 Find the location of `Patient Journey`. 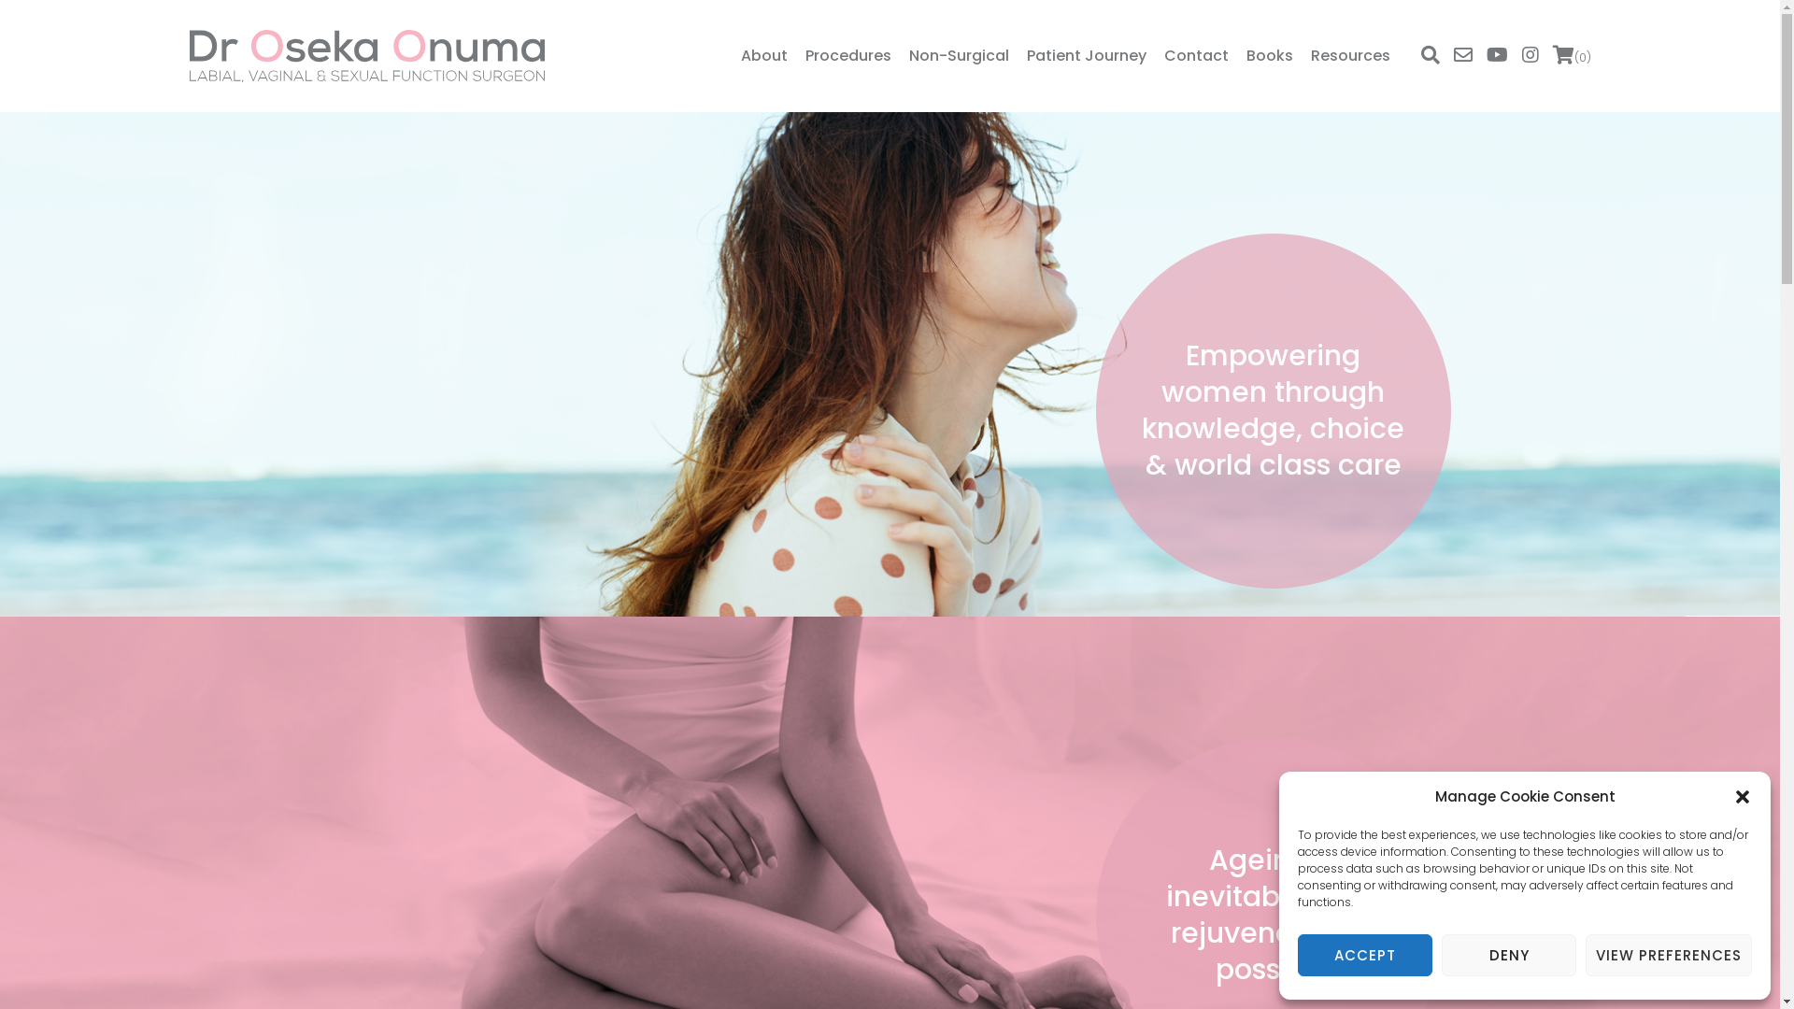

Patient Journey is located at coordinates (1086, 56).